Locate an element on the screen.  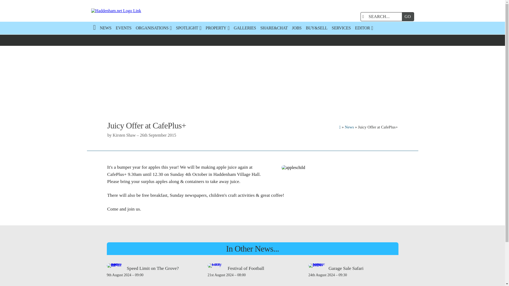
SPOTLIGHT is located at coordinates (189, 28).